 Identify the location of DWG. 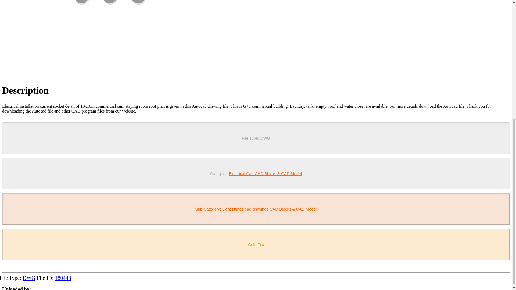
(29, 278).